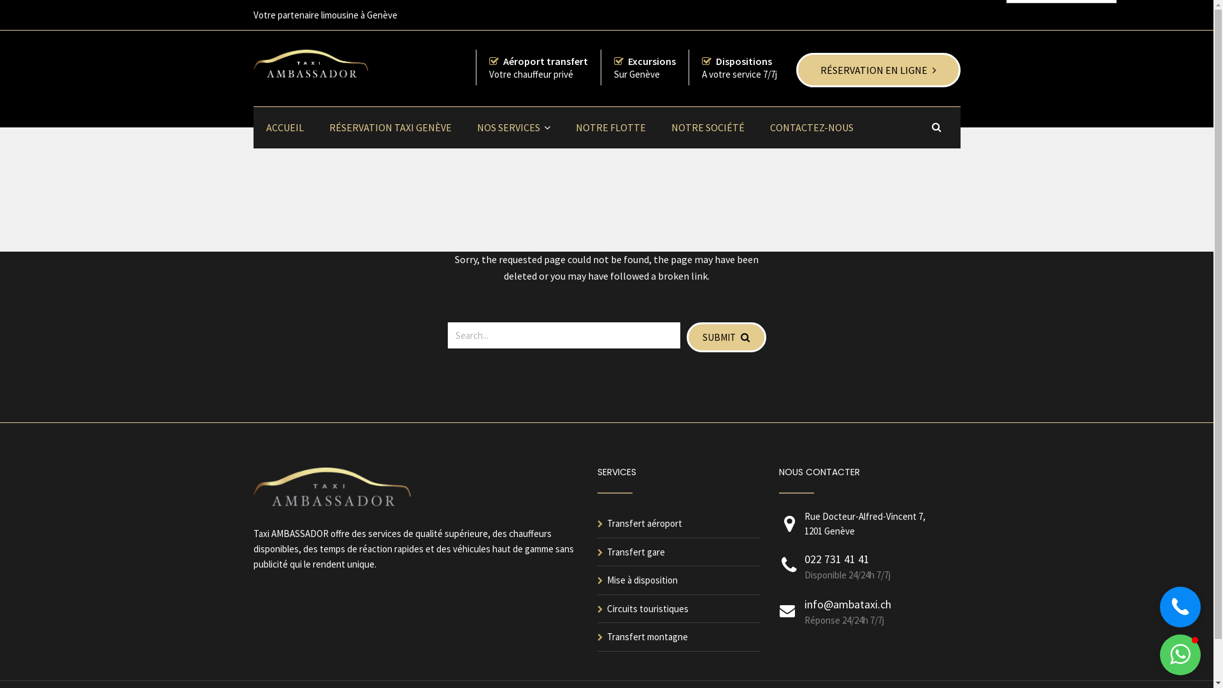 The height and width of the screenshot is (688, 1223). I want to click on Transfert gare, so click(636, 552).